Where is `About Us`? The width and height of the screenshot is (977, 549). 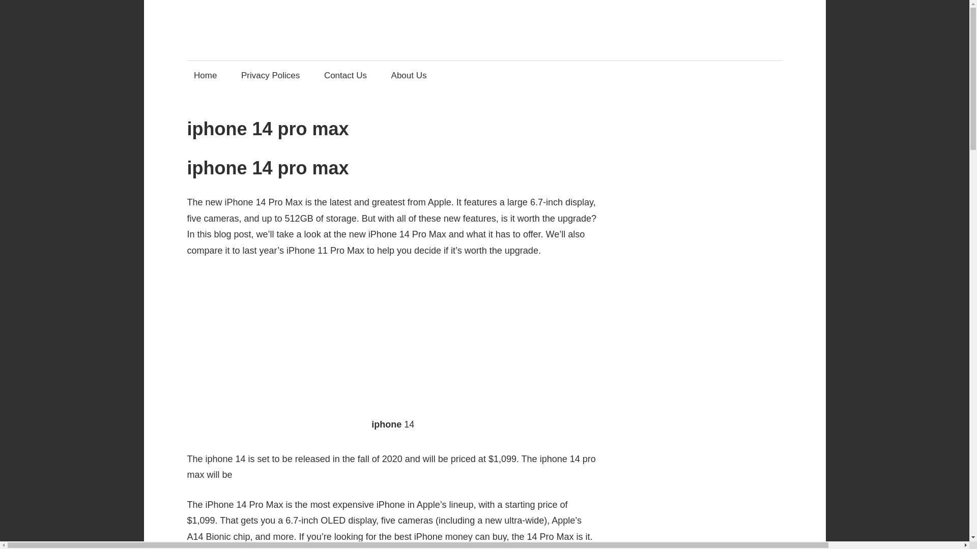
About Us is located at coordinates (409, 75).